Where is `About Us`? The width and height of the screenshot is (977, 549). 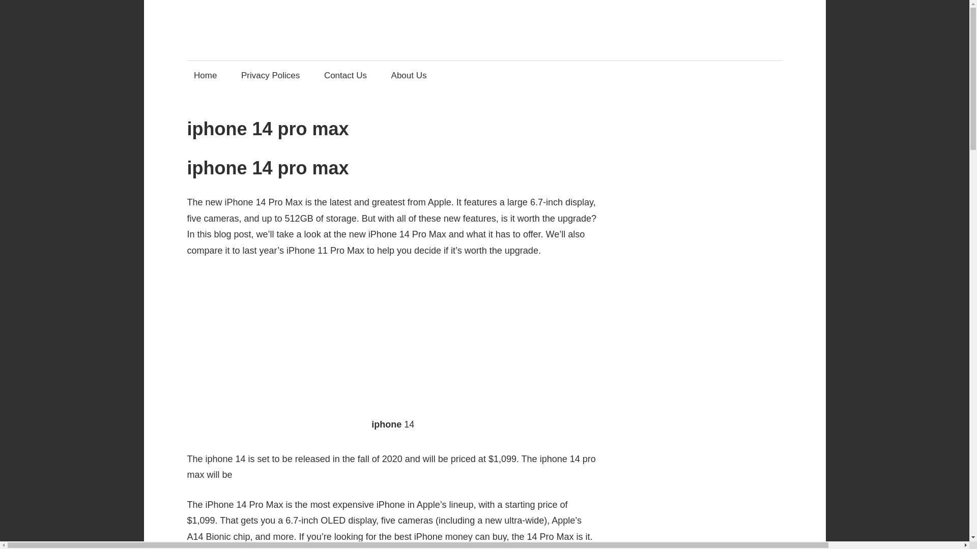
About Us is located at coordinates (409, 75).